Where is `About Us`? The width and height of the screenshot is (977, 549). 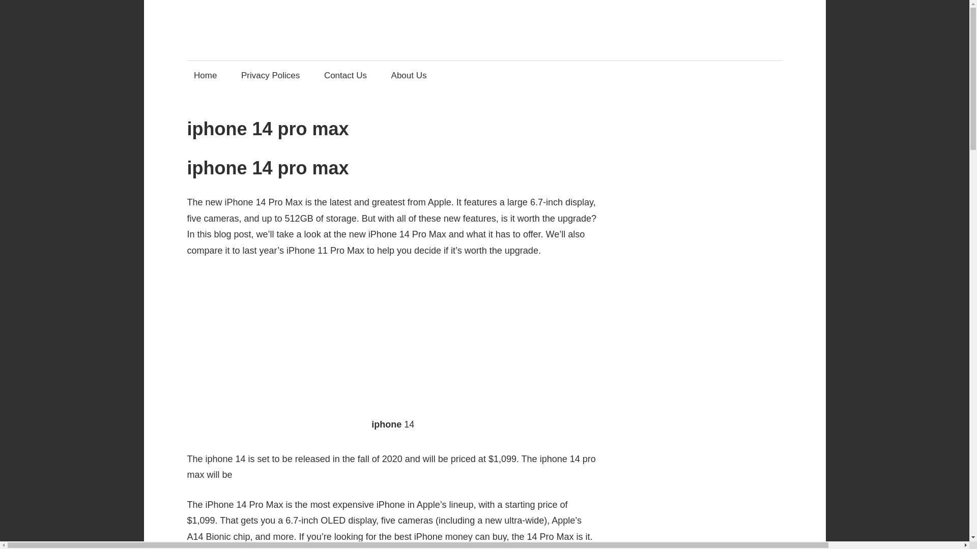
About Us is located at coordinates (409, 75).